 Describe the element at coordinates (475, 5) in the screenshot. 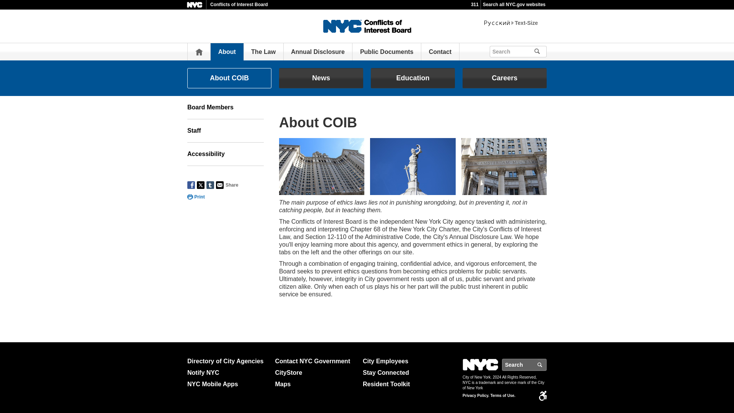

I see `311` at that location.